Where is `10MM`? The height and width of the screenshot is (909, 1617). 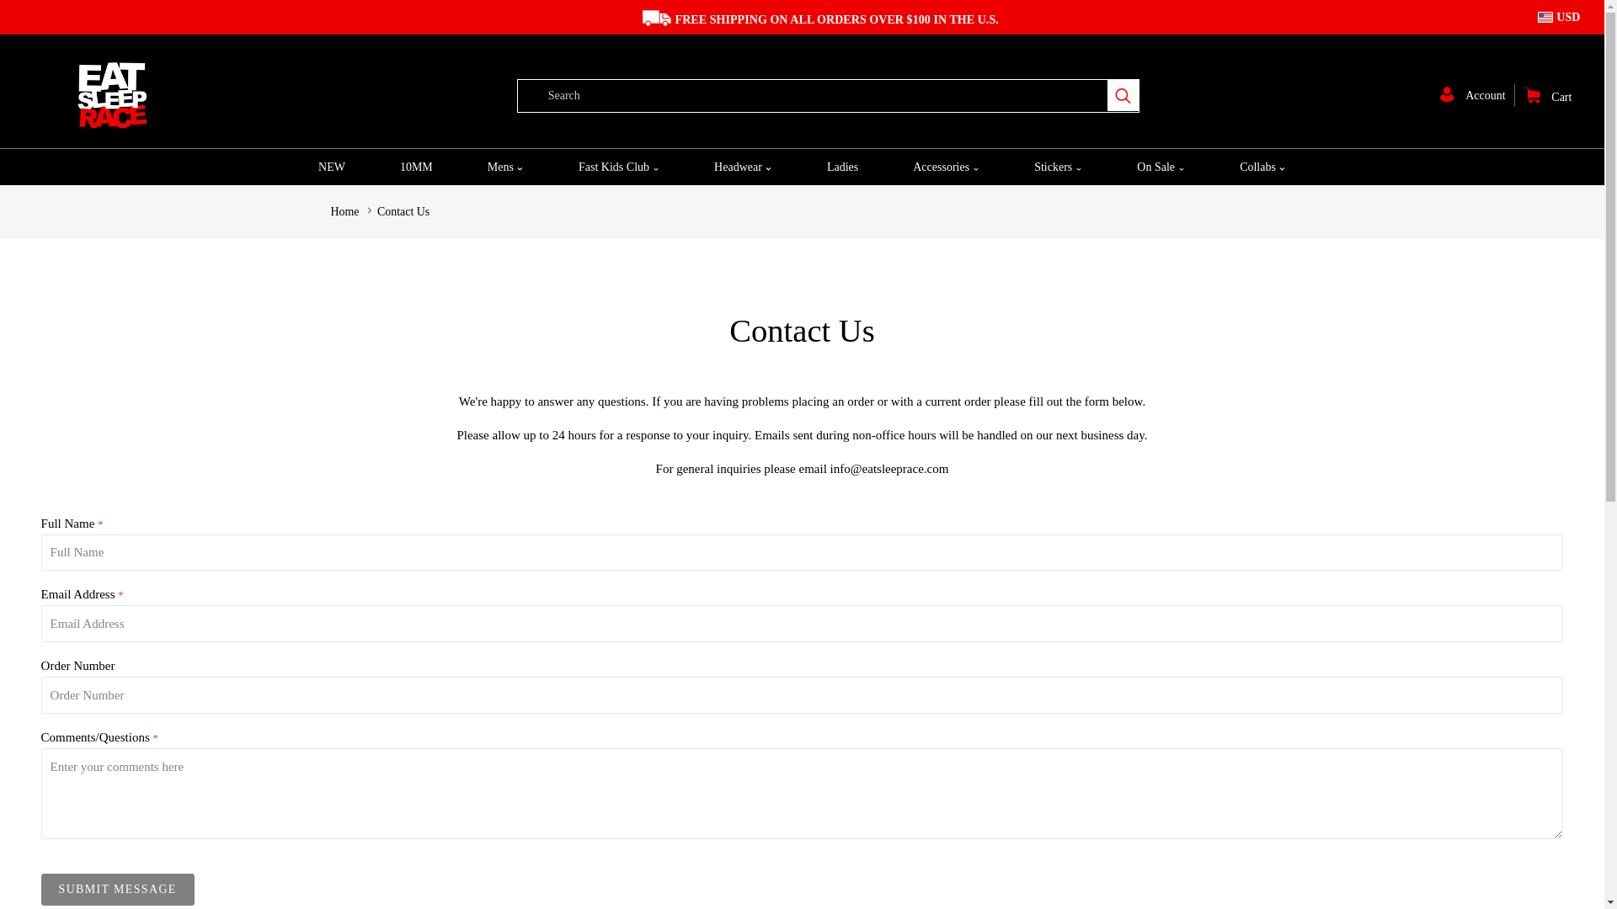
10MM is located at coordinates (416, 167).